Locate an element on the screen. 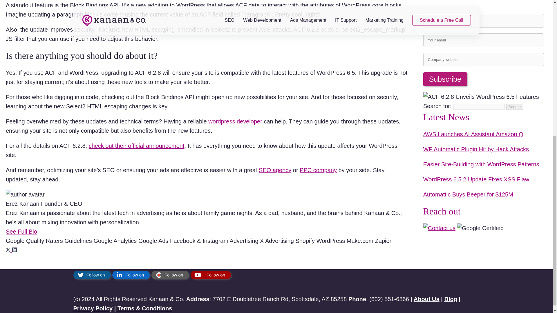 The height and width of the screenshot is (313, 557). Search is located at coordinates (515, 42).